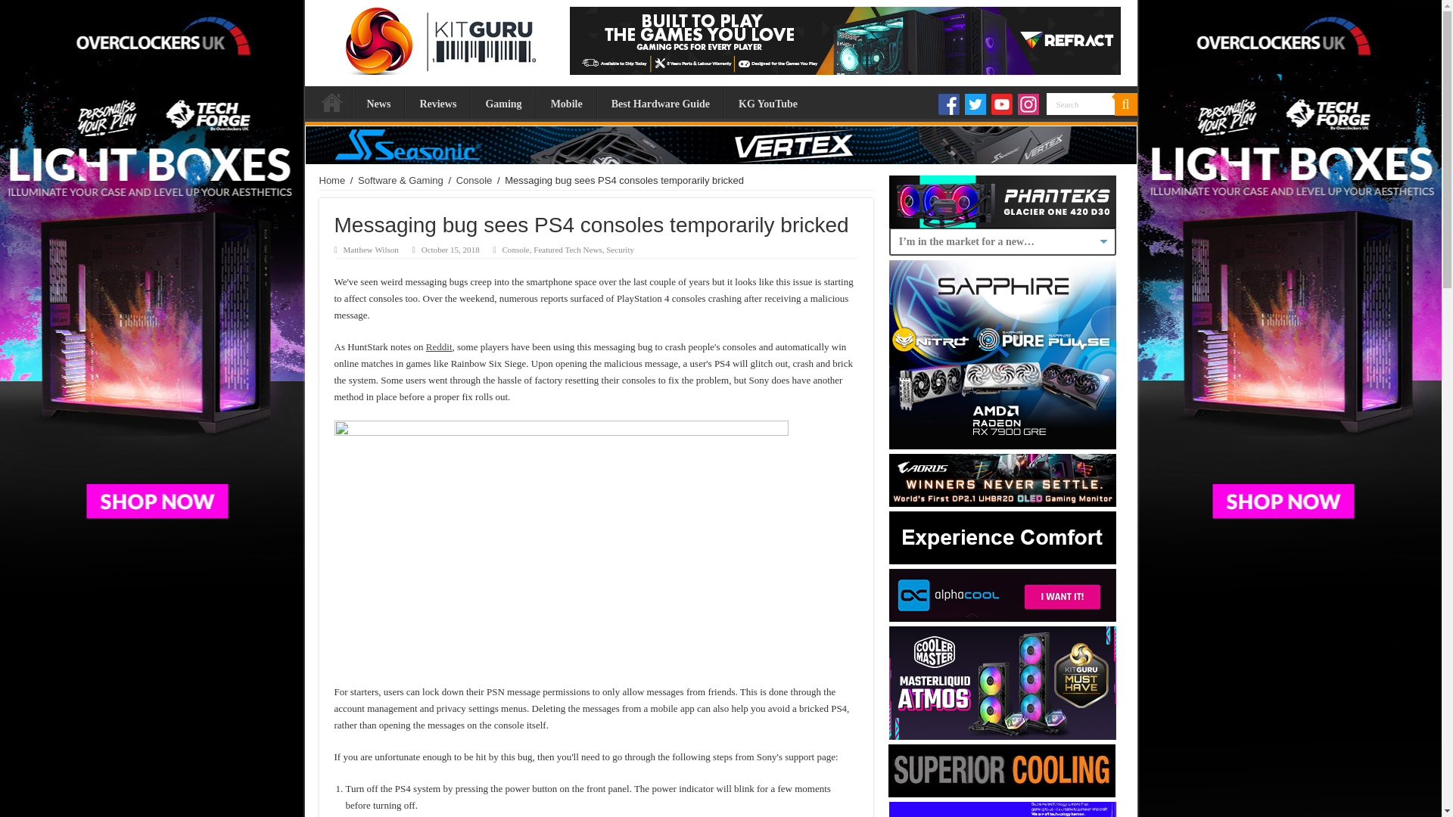  Describe the element at coordinates (331, 101) in the screenshot. I see `Home` at that location.